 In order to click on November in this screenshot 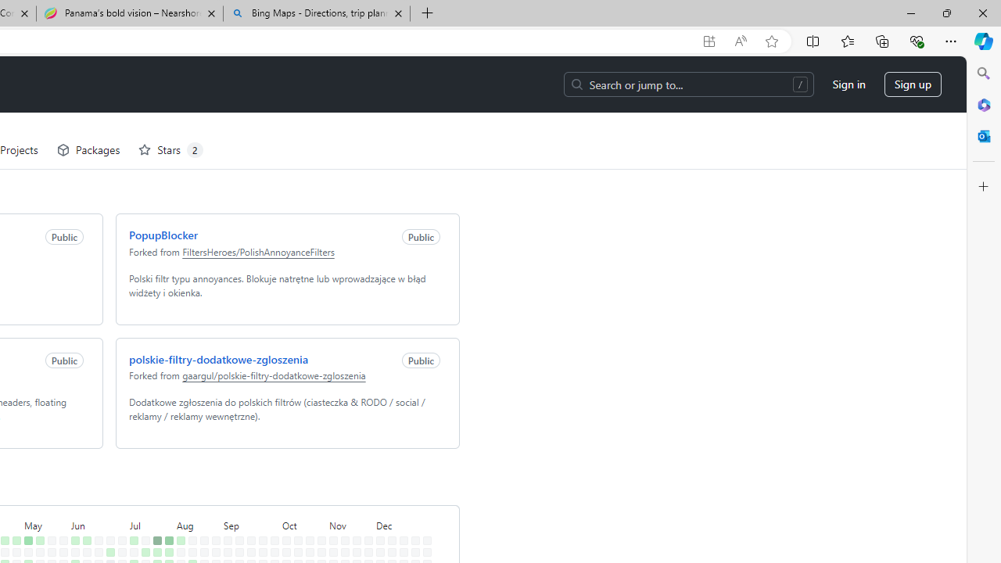, I will do `click(348, 468)`.